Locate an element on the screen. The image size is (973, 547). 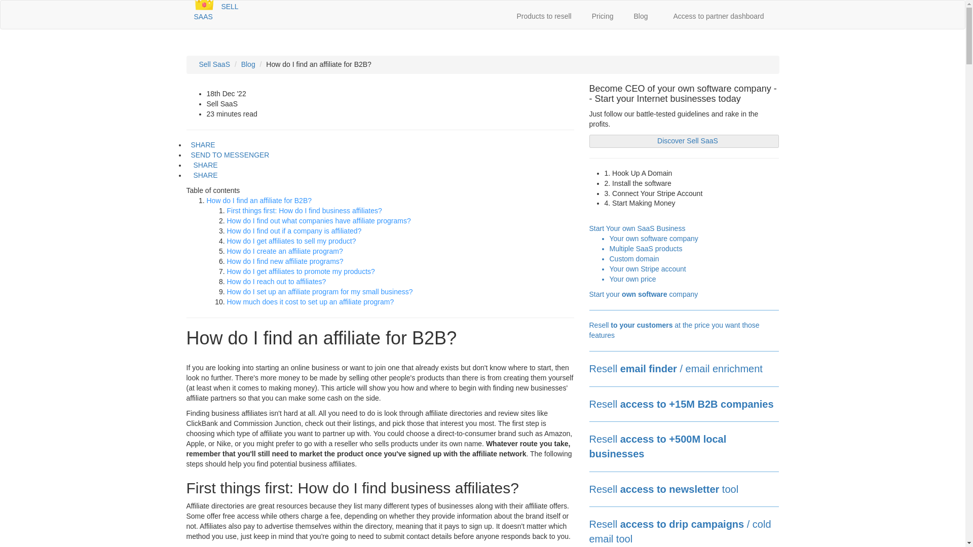
SHARE is located at coordinates (202, 165).